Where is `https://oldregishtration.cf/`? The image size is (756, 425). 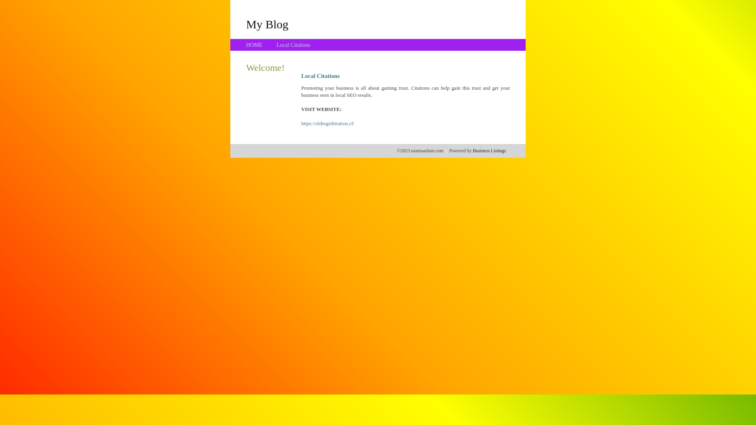
https://oldregishtration.cf/ is located at coordinates (328, 124).